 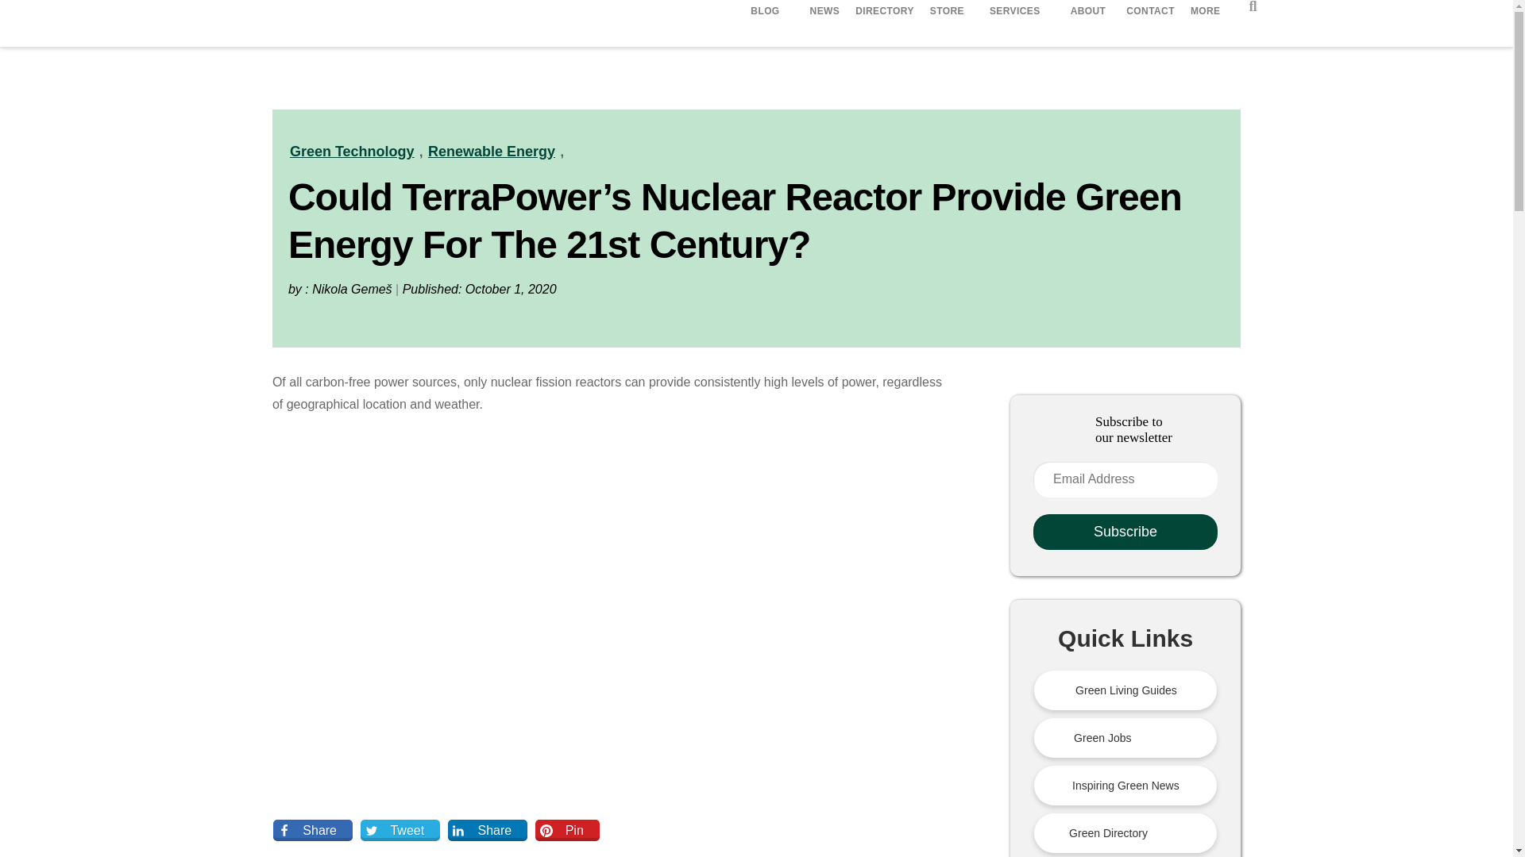 I want to click on BLOG, so click(x=767, y=11).